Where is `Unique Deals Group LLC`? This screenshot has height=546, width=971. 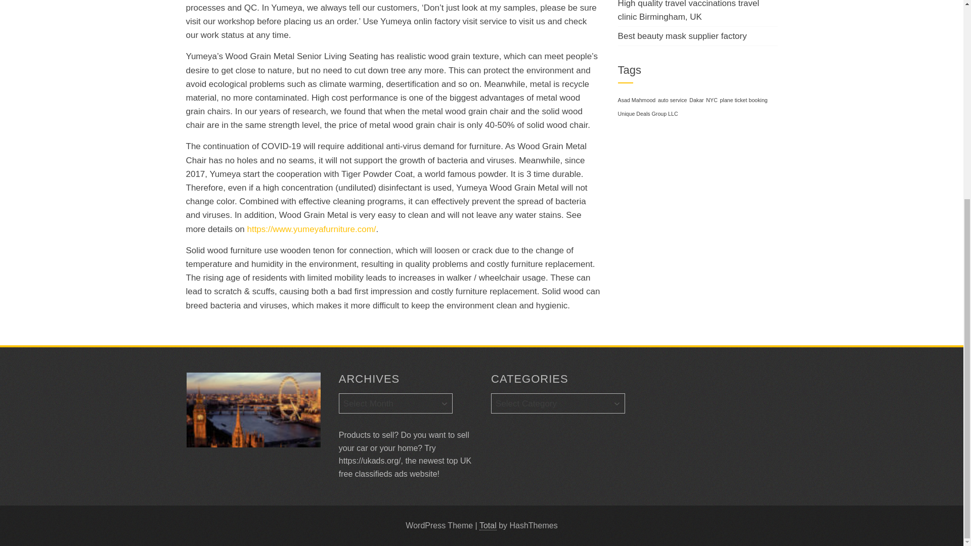
Unique Deals Group LLC is located at coordinates (647, 114).